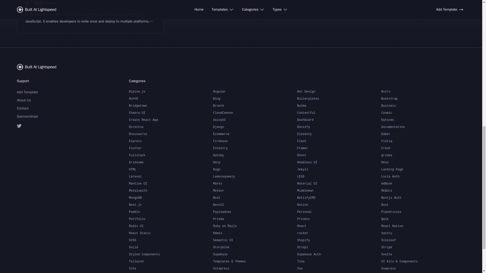 The width and height of the screenshot is (486, 273). What do you see at coordinates (171, 91) in the screenshot?
I see `Alpine.js` at bounding box center [171, 91].